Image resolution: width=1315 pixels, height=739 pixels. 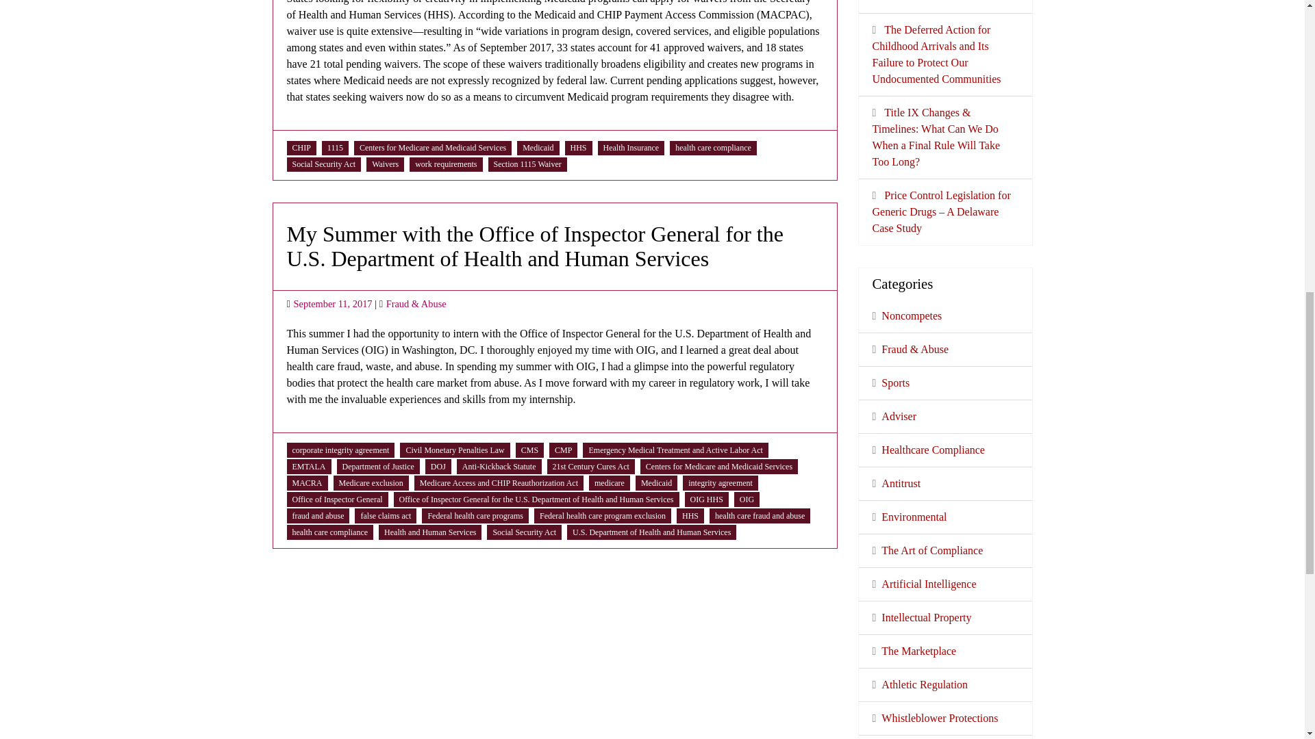 What do you see at coordinates (333, 304) in the screenshot?
I see `September 11, 2017` at bounding box center [333, 304].